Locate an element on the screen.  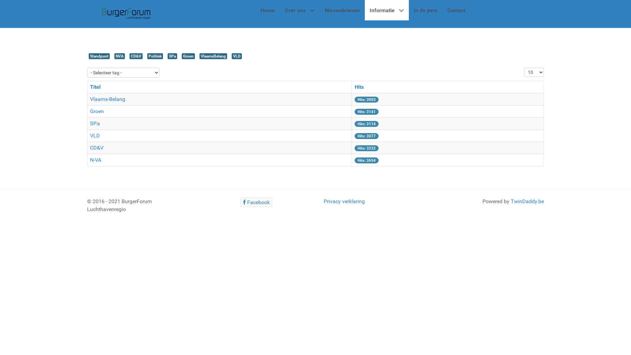
Politiek is located at coordinates (155, 56).